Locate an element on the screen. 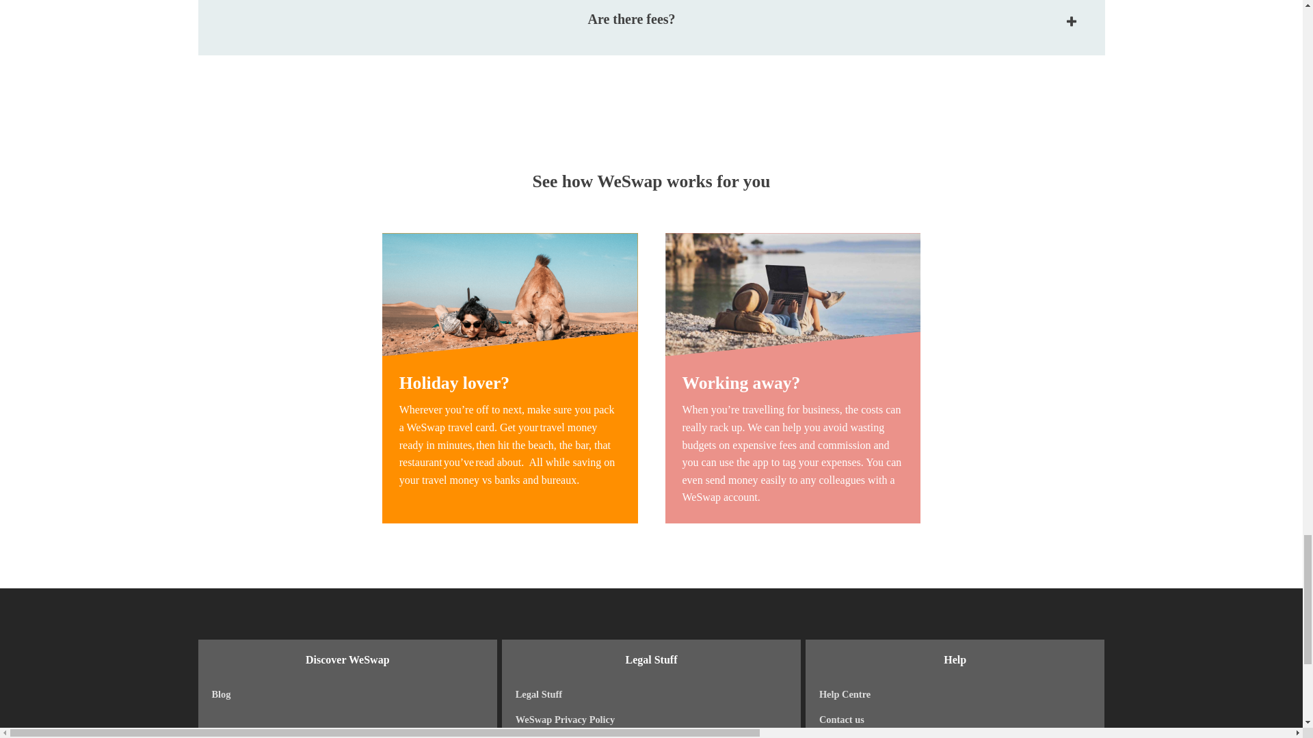 Image resolution: width=1313 pixels, height=738 pixels. WeSwap Privacy Policy is located at coordinates (652, 720).